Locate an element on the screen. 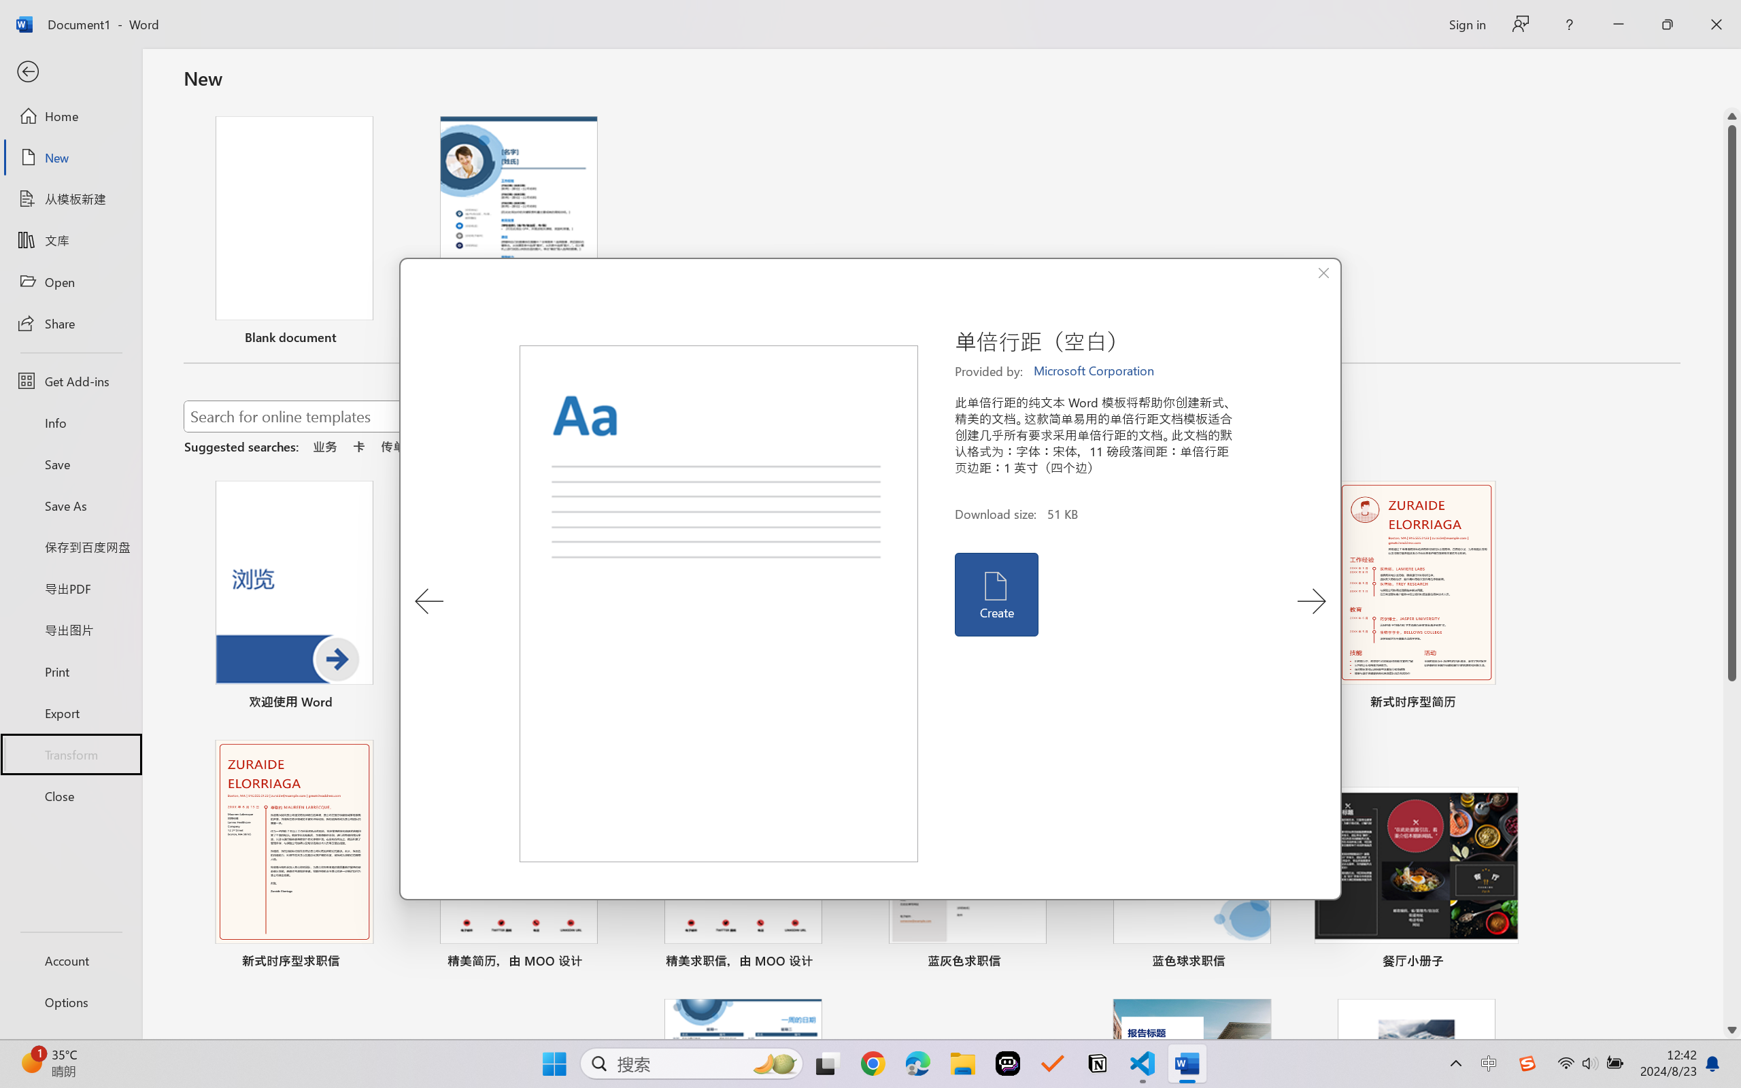 The image size is (1741, 1088). Unpin from list is located at coordinates (608, 339).